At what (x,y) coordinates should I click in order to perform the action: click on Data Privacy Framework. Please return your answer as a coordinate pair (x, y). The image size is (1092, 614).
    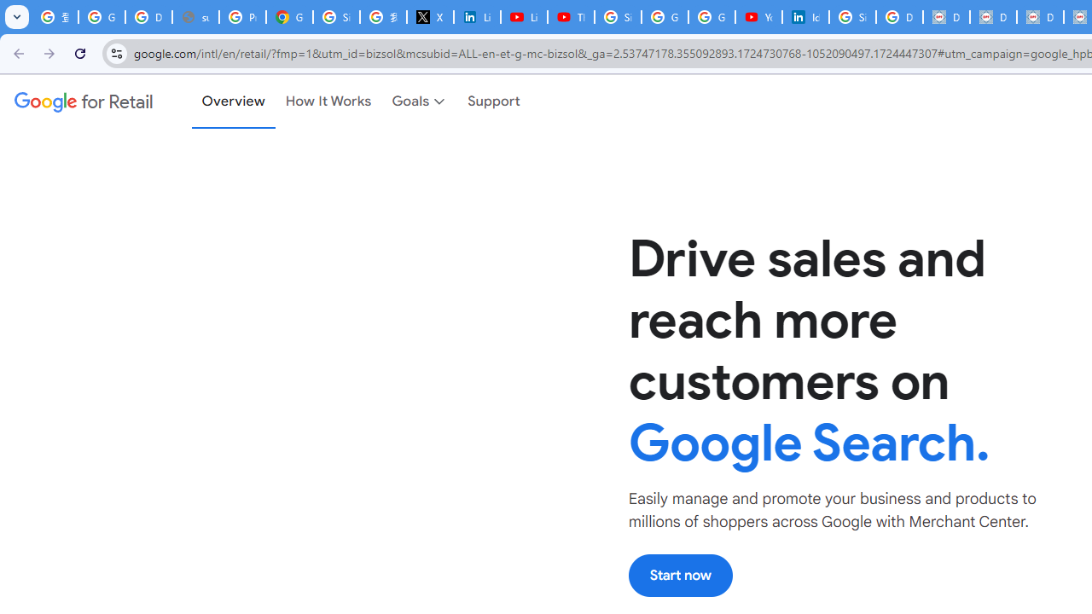
    Looking at the image, I should click on (1039, 17).